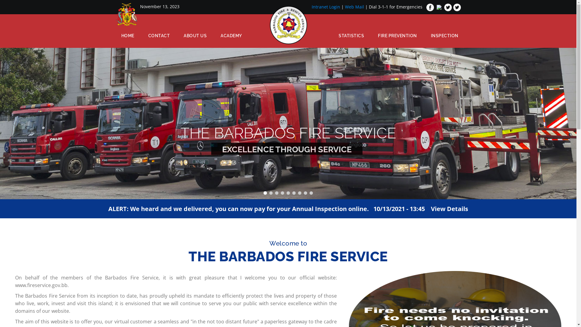 This screenshot has width=581, height=327. What do you see at coordinates (159, 36) in the screenshot?
I see `CONTACT` at bounding box center [159, 36].